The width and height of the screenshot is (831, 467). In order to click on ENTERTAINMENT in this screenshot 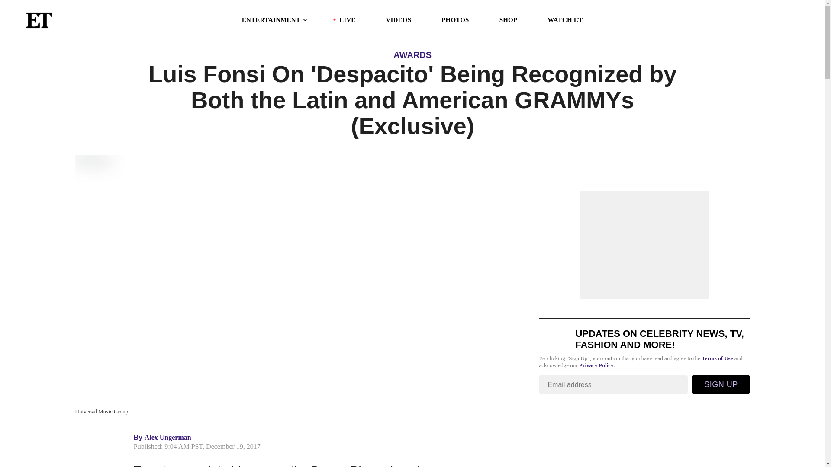, I will do `click(275, 20)`.